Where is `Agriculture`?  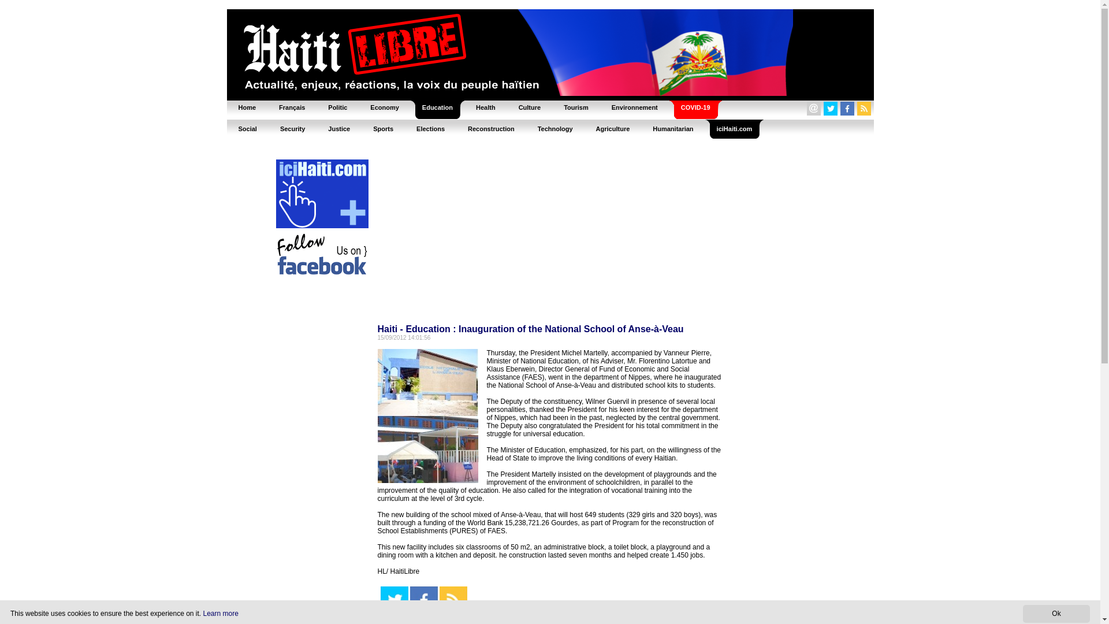 Agriculture is located at coordinates (613, 128).